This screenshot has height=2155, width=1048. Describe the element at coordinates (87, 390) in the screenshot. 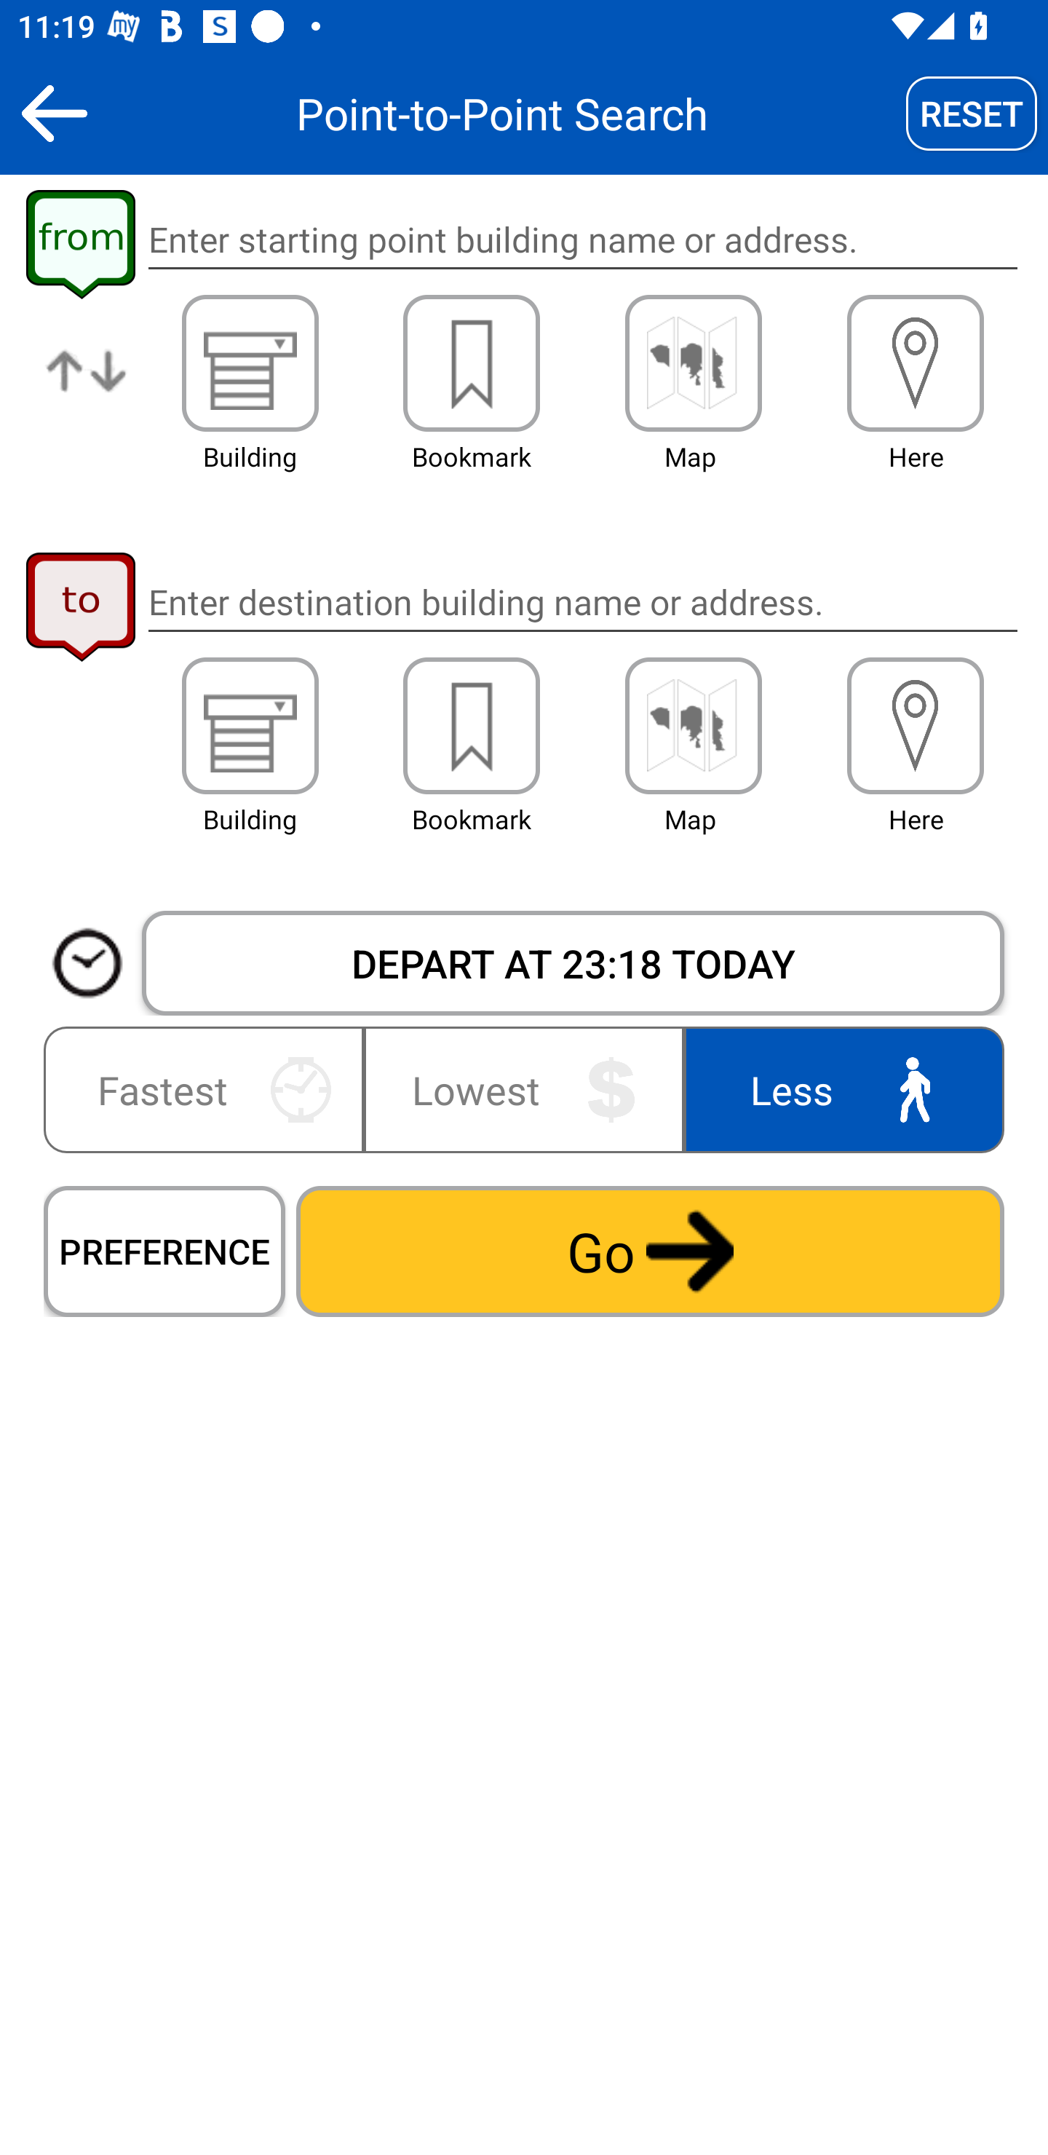

I see `Swap origin and destination` at that location.